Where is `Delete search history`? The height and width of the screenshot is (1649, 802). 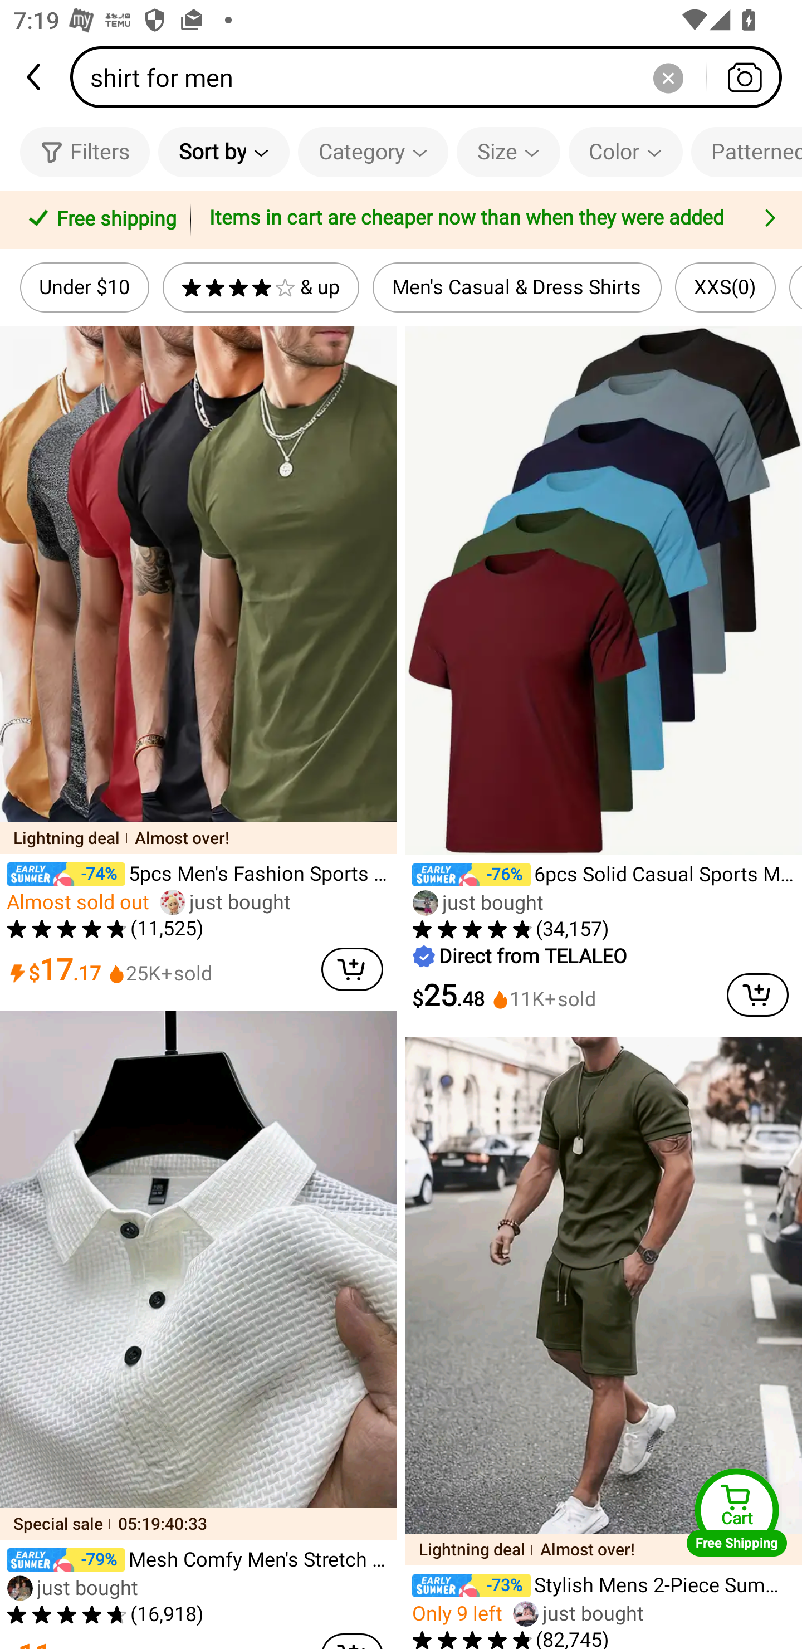 Delete search history is located at coordinates (668, 77).